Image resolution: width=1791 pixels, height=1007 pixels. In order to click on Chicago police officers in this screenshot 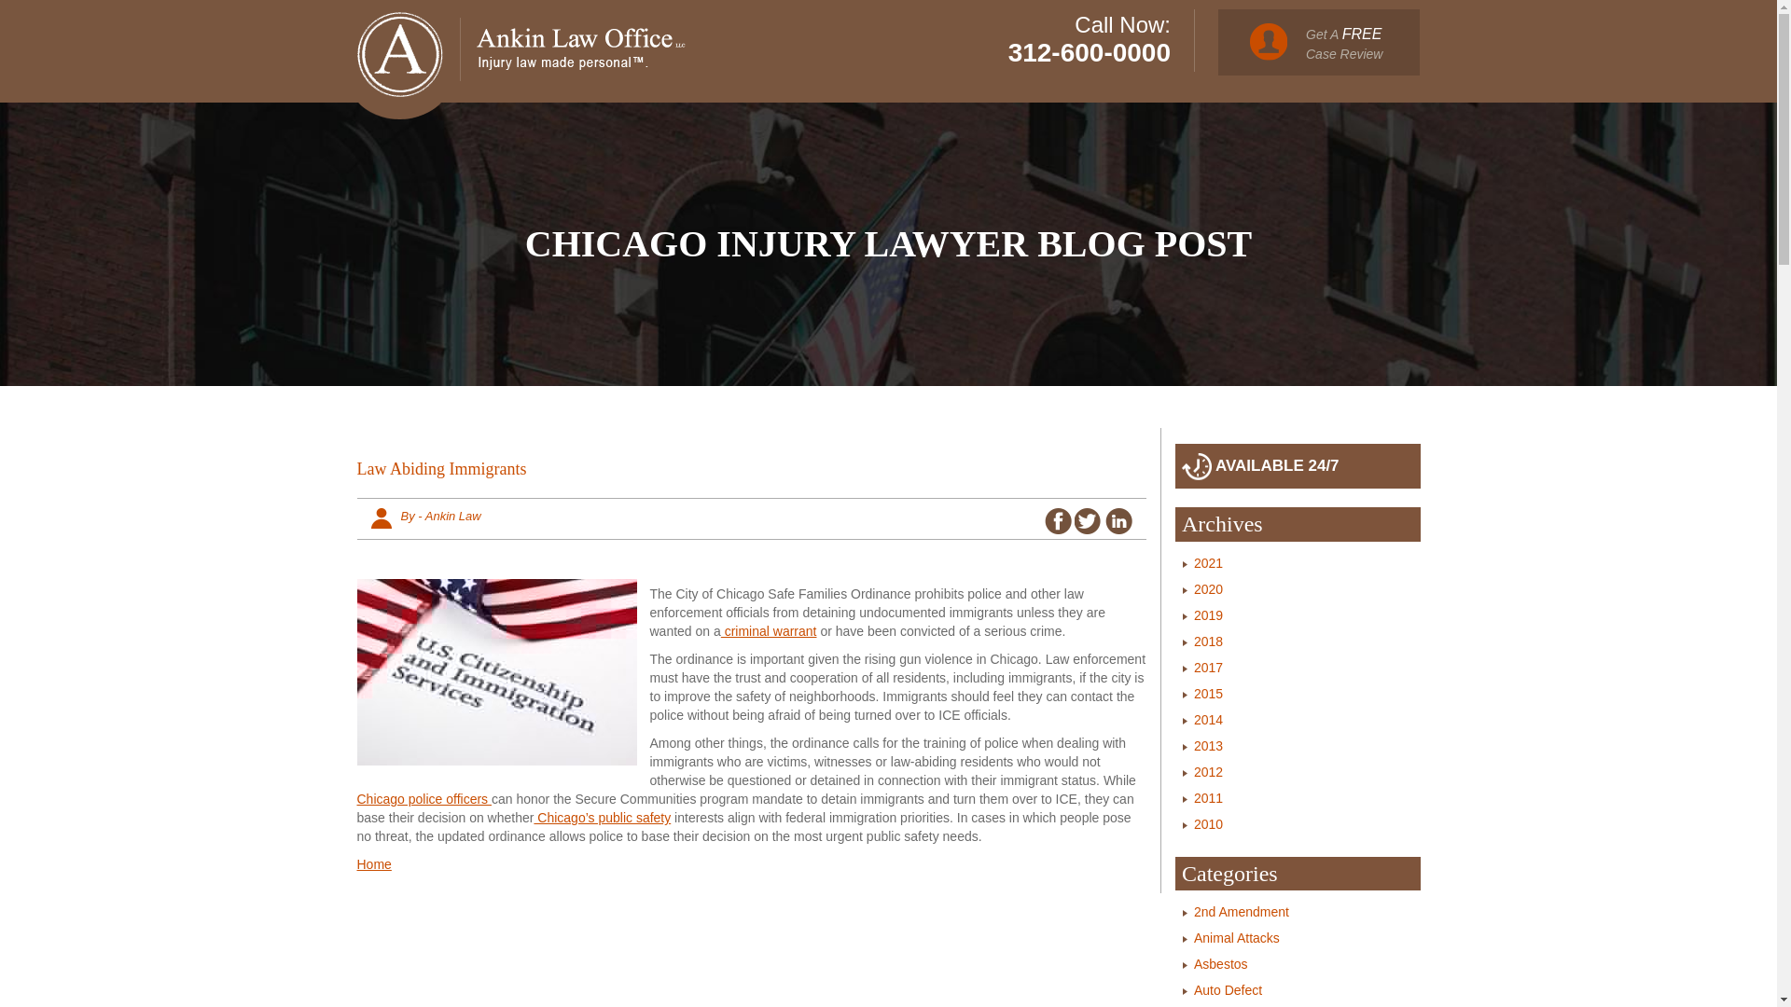, I will do `click(423, 798)`.